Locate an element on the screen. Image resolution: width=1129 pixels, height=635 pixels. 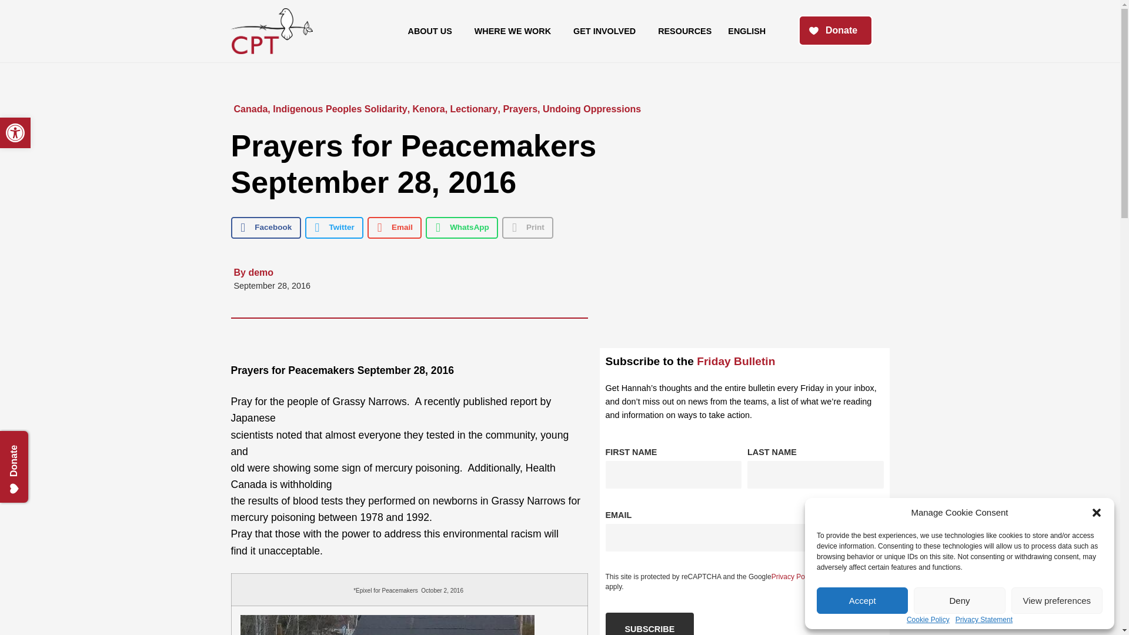
Cookie Policy is located at coordinates (928, 620).